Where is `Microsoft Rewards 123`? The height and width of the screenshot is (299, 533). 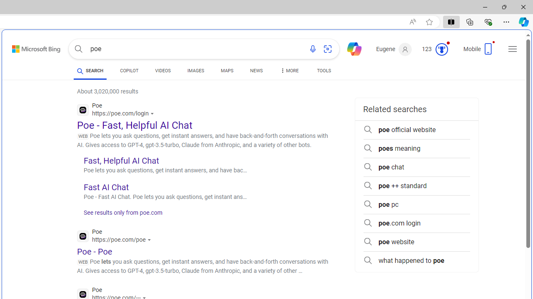 Microsoft Rewards 123 is located at coordinates (436, 49).